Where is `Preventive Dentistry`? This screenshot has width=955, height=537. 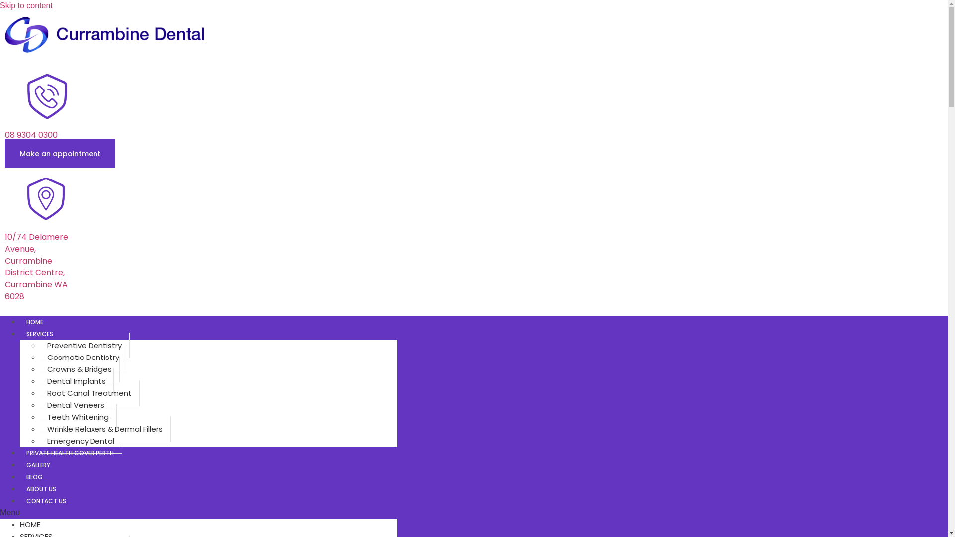
Preventive Dentistry is located at coordinates (85, 346).